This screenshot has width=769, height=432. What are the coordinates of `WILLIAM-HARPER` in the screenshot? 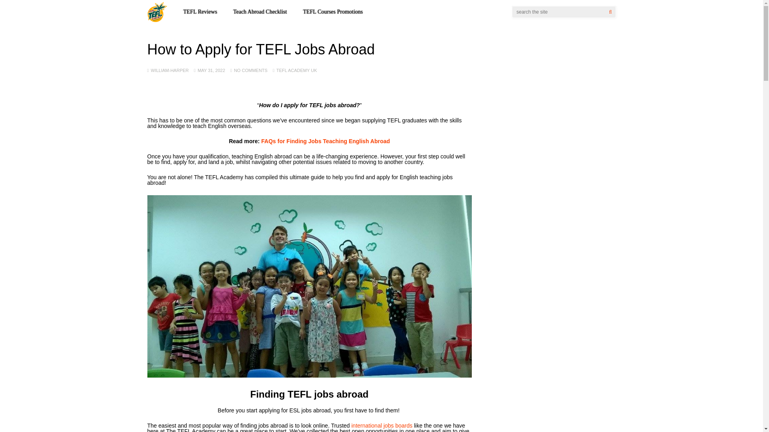 It's located at (170, 70).